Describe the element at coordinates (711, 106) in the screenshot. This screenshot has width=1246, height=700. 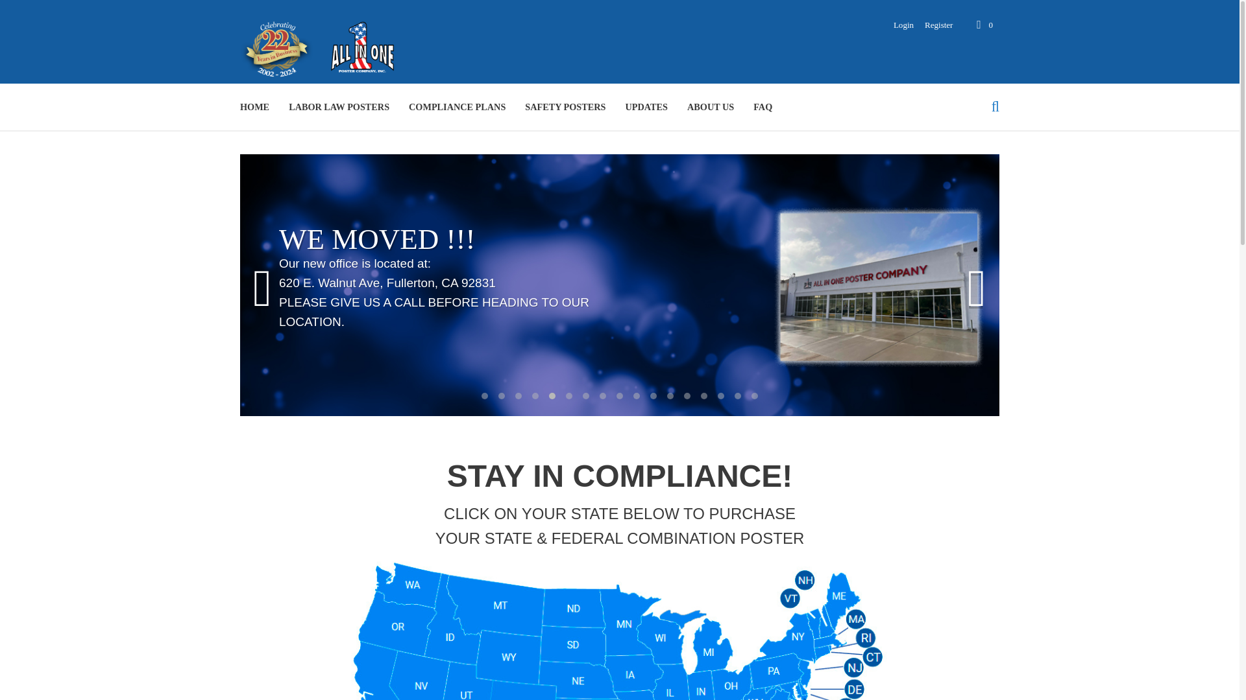
I see `ABOUT US` at that location.